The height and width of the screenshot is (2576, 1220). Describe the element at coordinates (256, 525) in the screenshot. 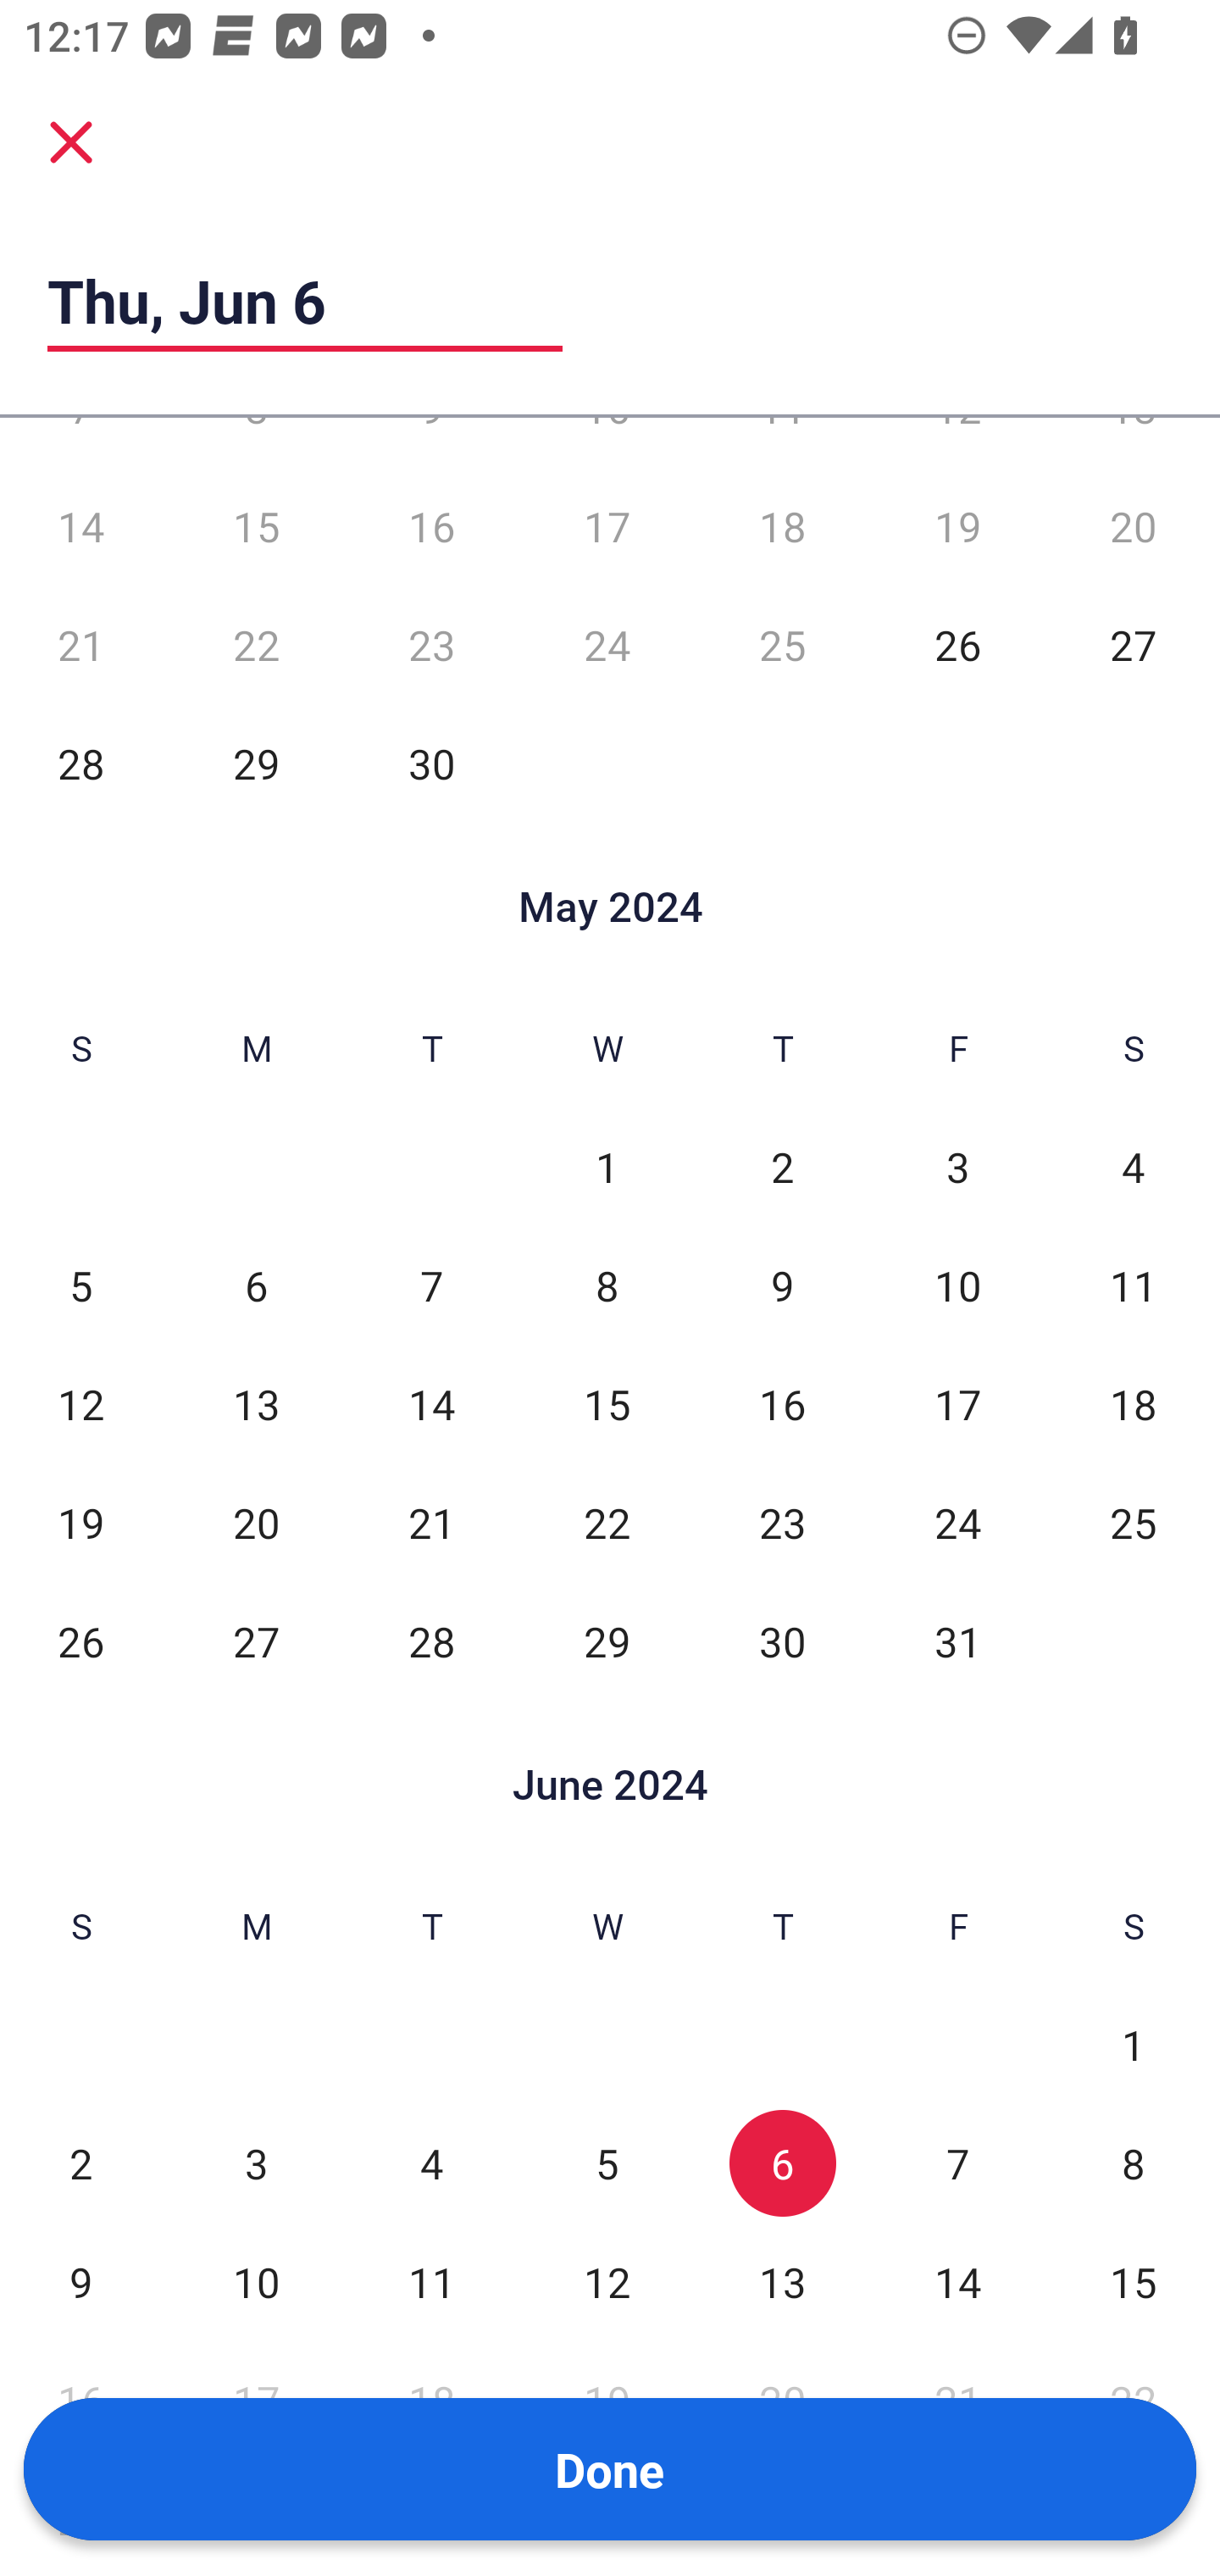

I see `15 Mon, Apr 15, Not Selected` at that location.